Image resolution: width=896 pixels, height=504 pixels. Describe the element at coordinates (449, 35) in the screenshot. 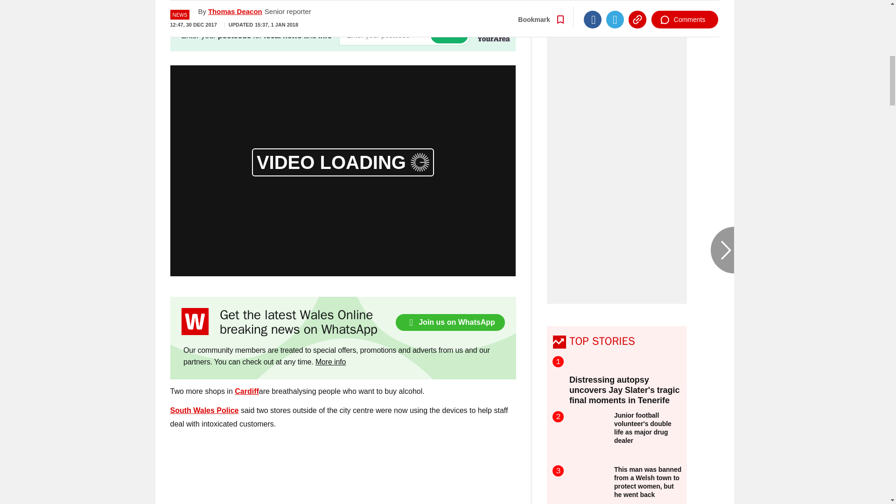

I see `Go` at that location.